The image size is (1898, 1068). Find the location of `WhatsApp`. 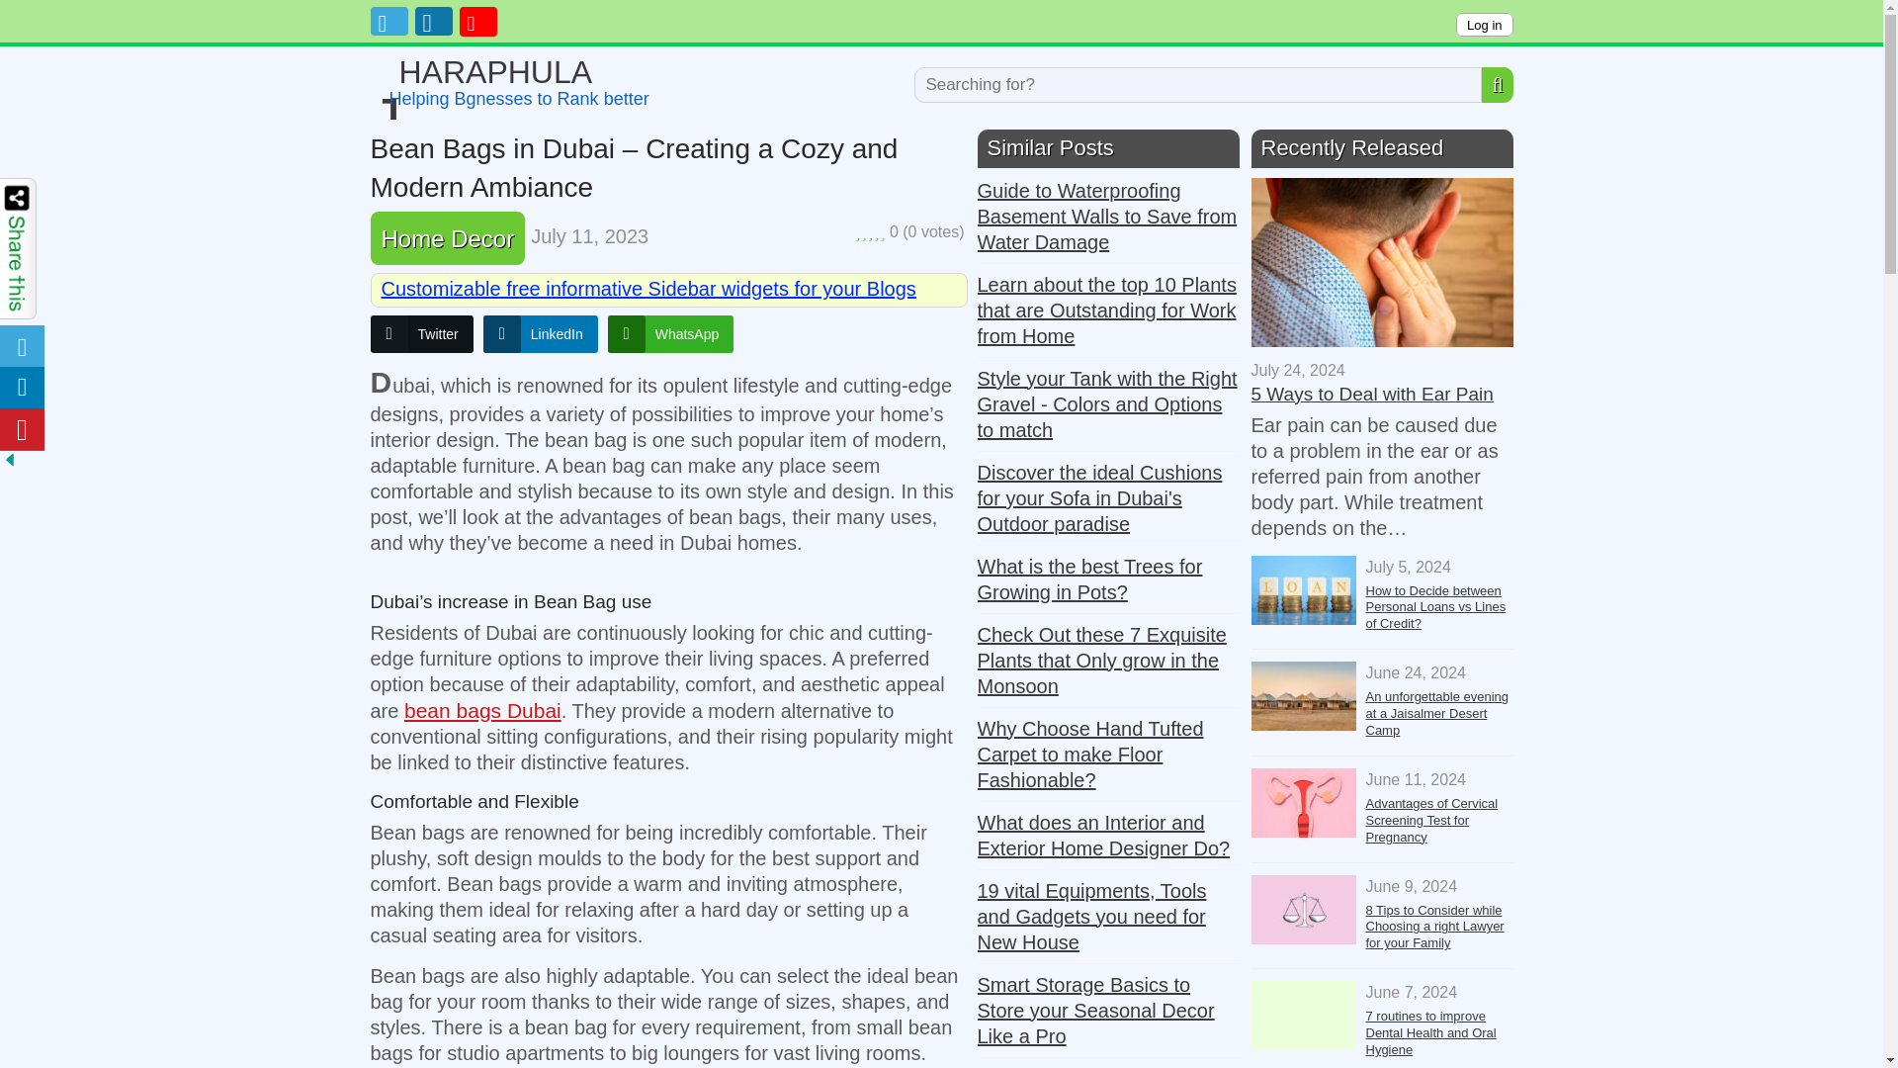

WhatsApp is located at coordinates (670, 334).